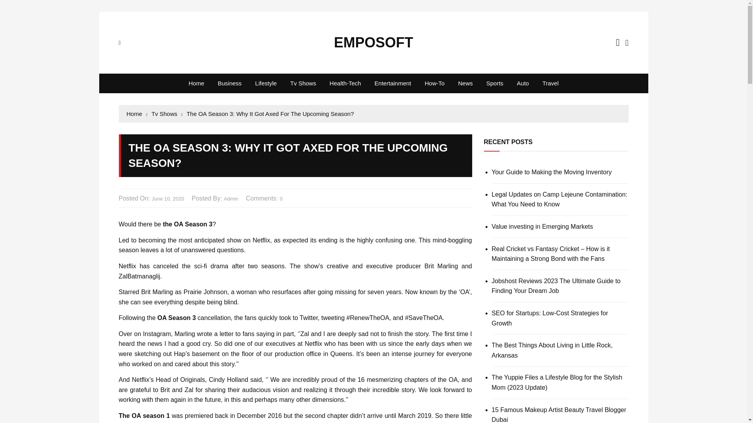 Image resolution: width=753 pixels, height=423 pixels. What do you see at coordinates (229, 83) in the screenshot?
I see `Business` at bounding box center [229, 83].